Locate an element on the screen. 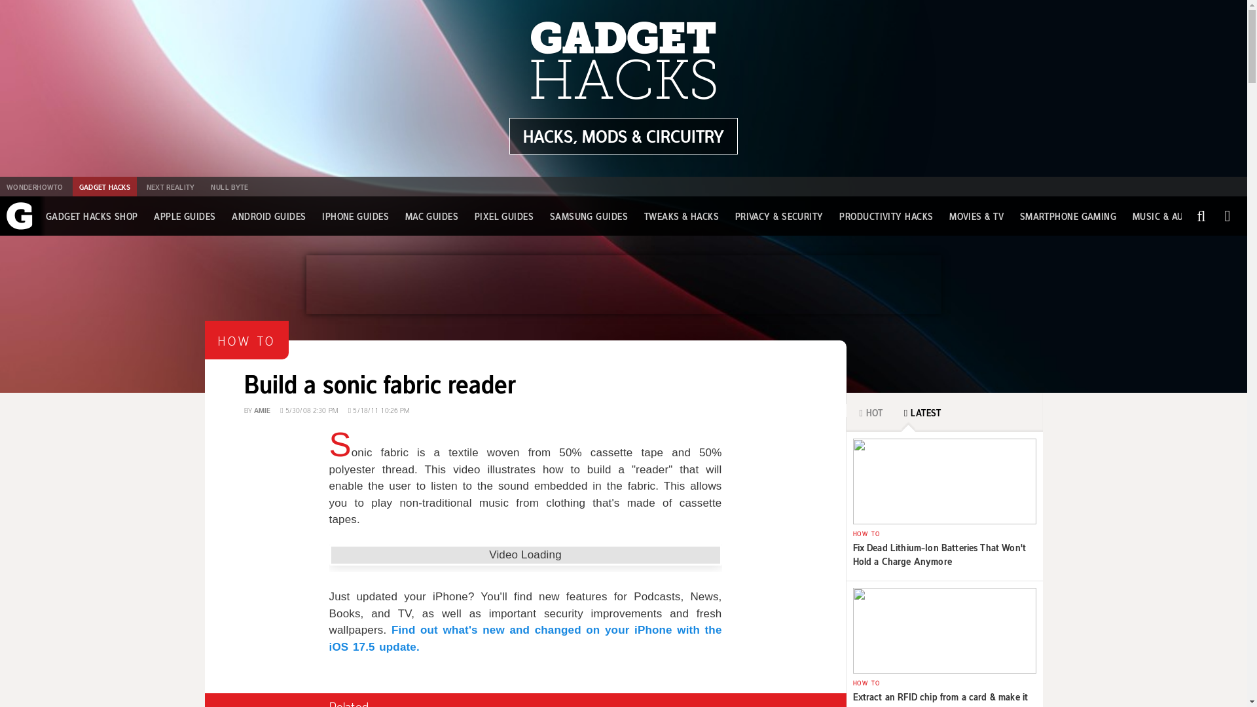 This screenshot has width=1257, height=707. PRODUCTIVITY HACKS is located at coordinates (886, 216).